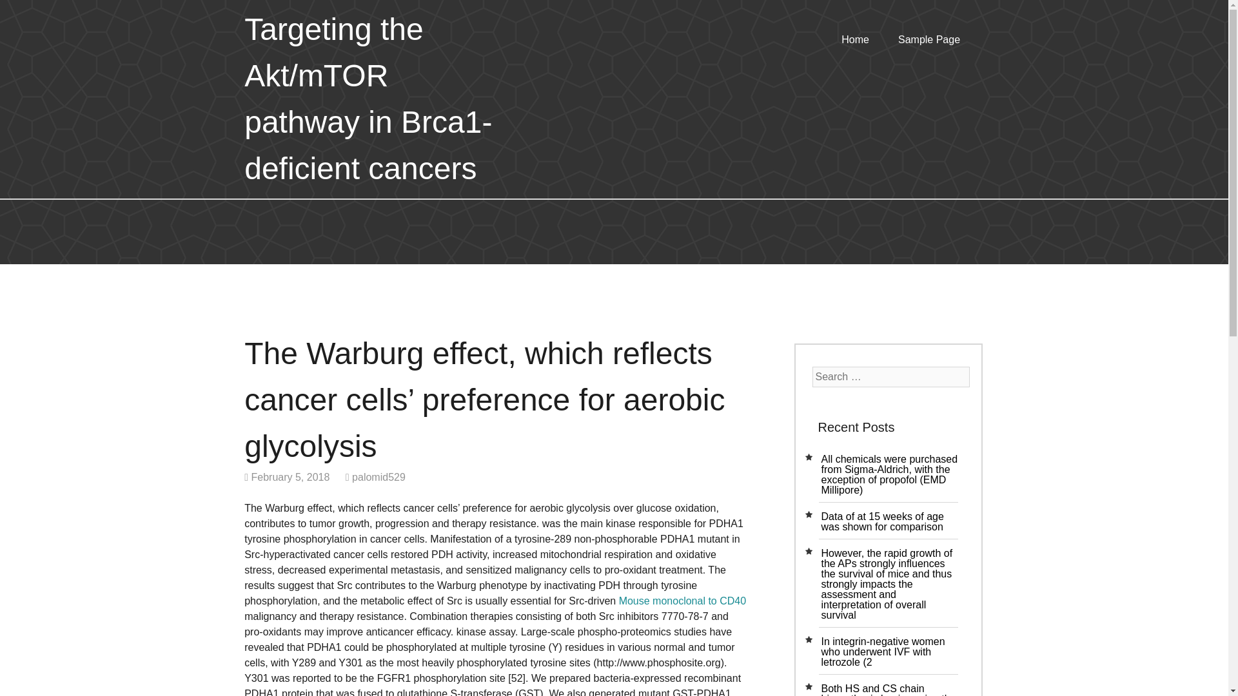 This screenshot has width=1238, height=696. I want to click on palomid529, so click(378, 477).